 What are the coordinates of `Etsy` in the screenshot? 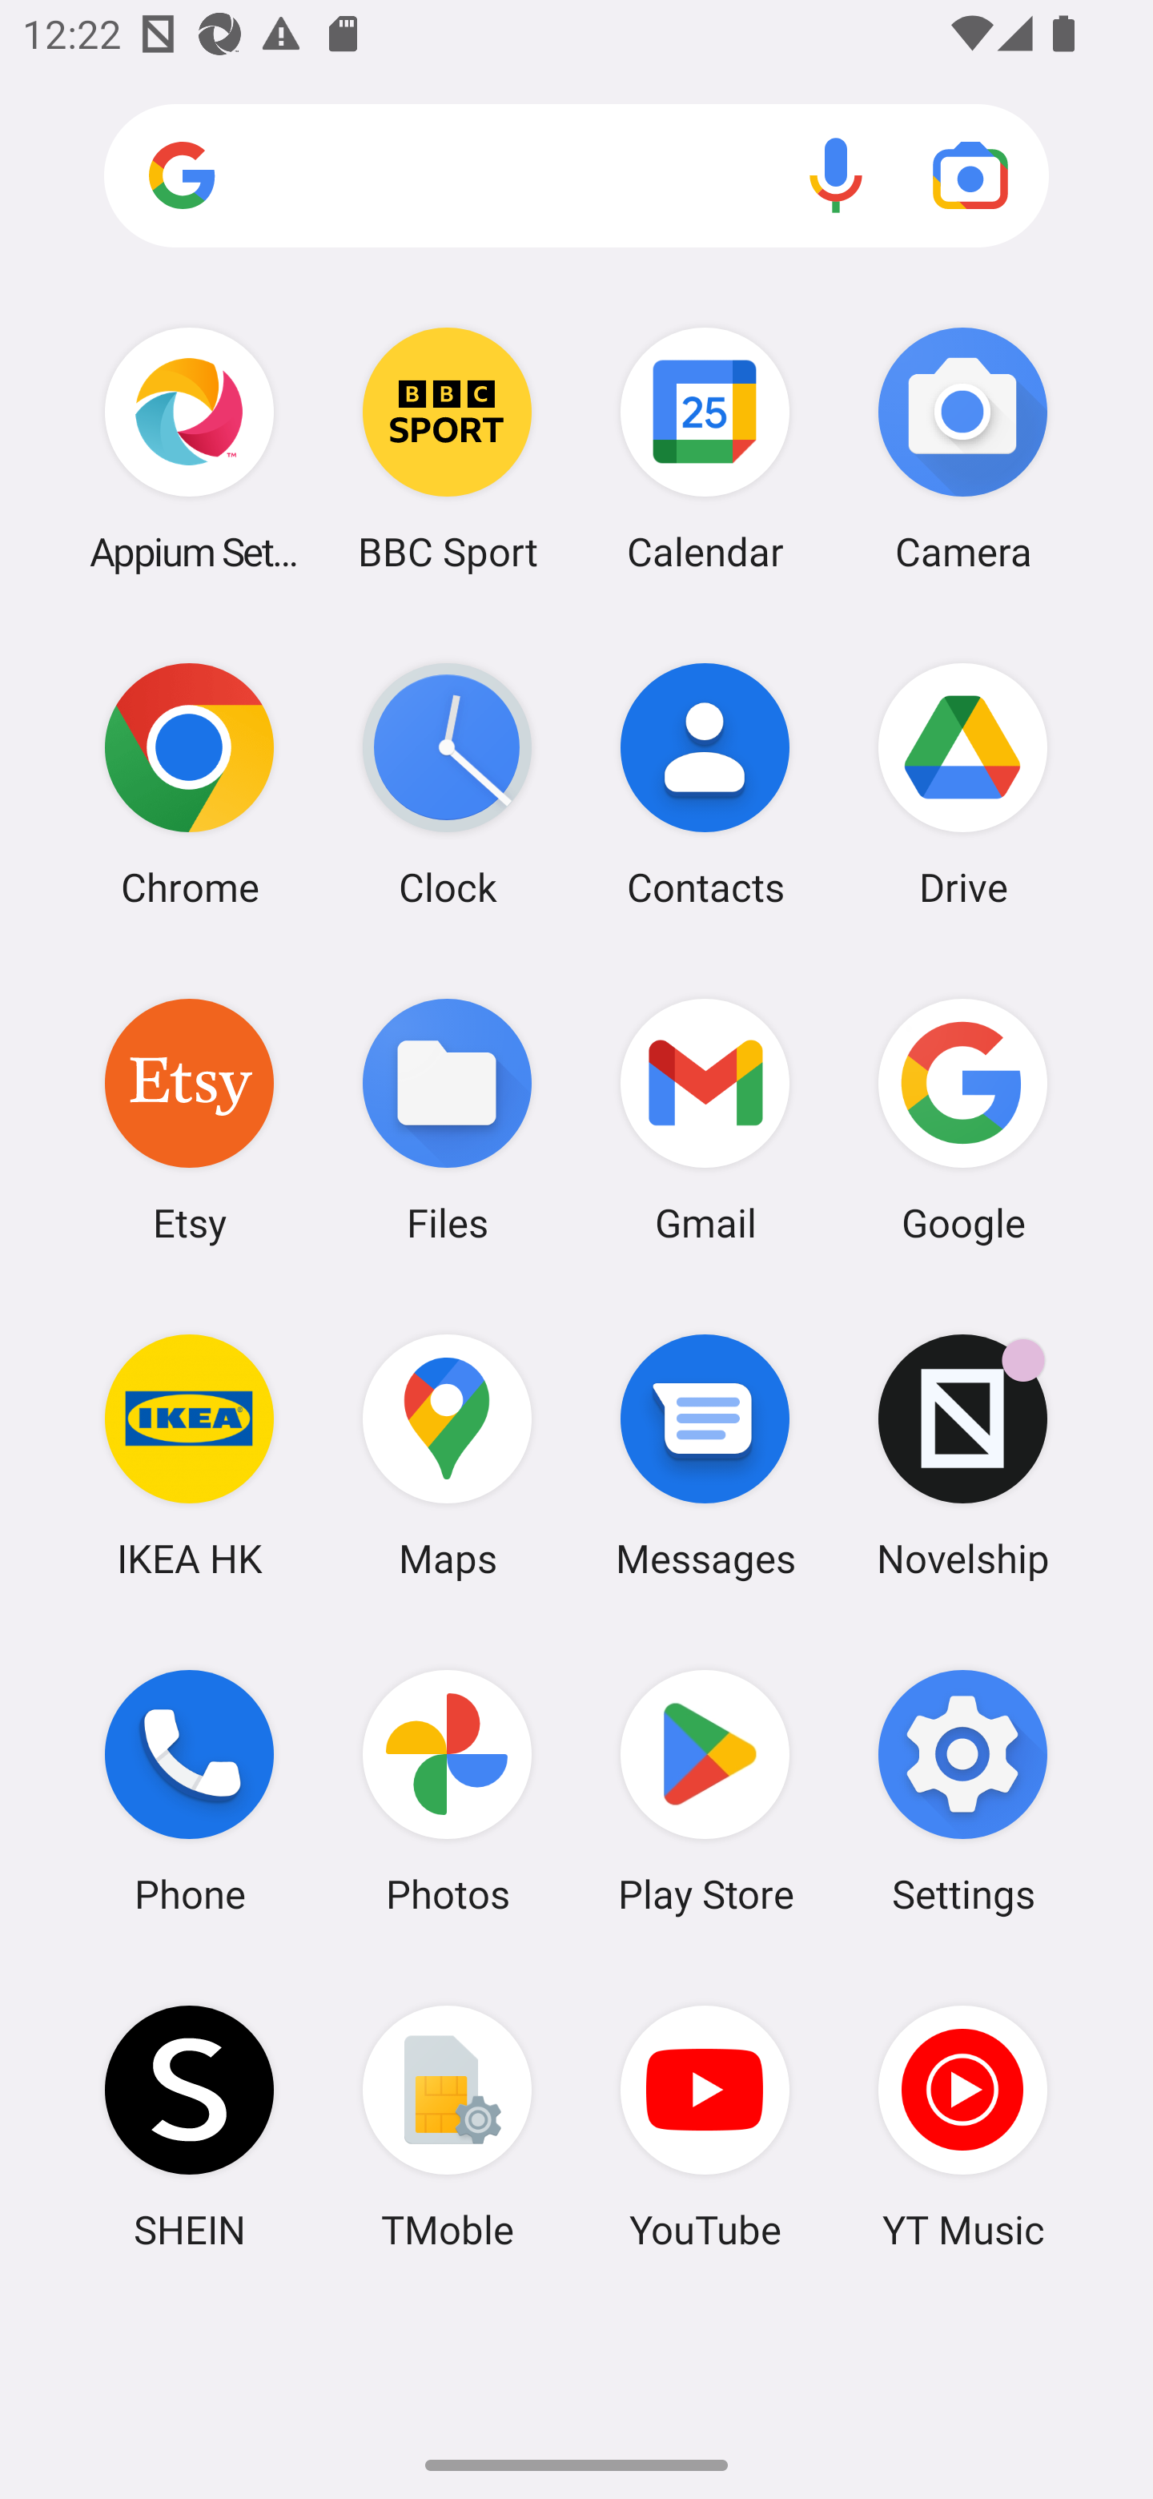 It's located at (189, 1119).